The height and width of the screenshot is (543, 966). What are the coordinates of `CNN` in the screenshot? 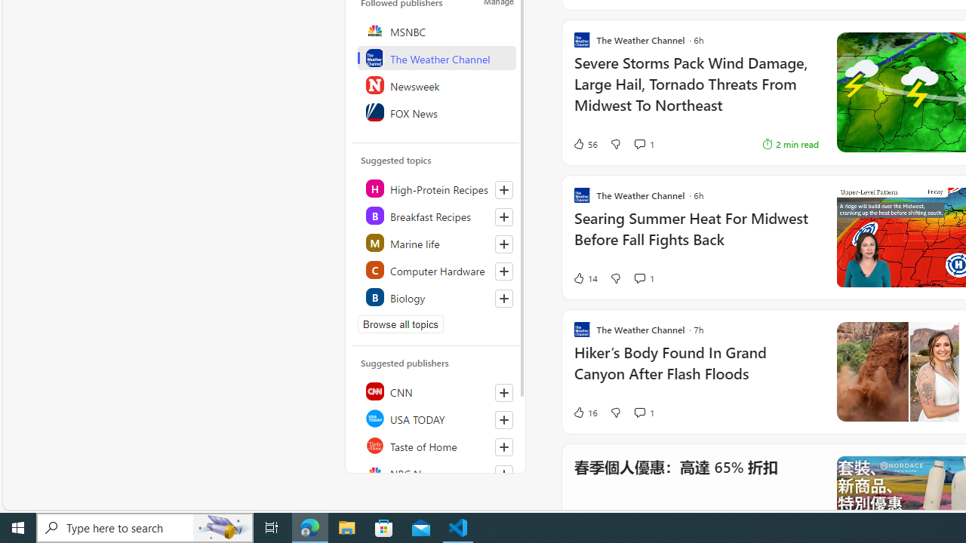 It's located at (436, 391).